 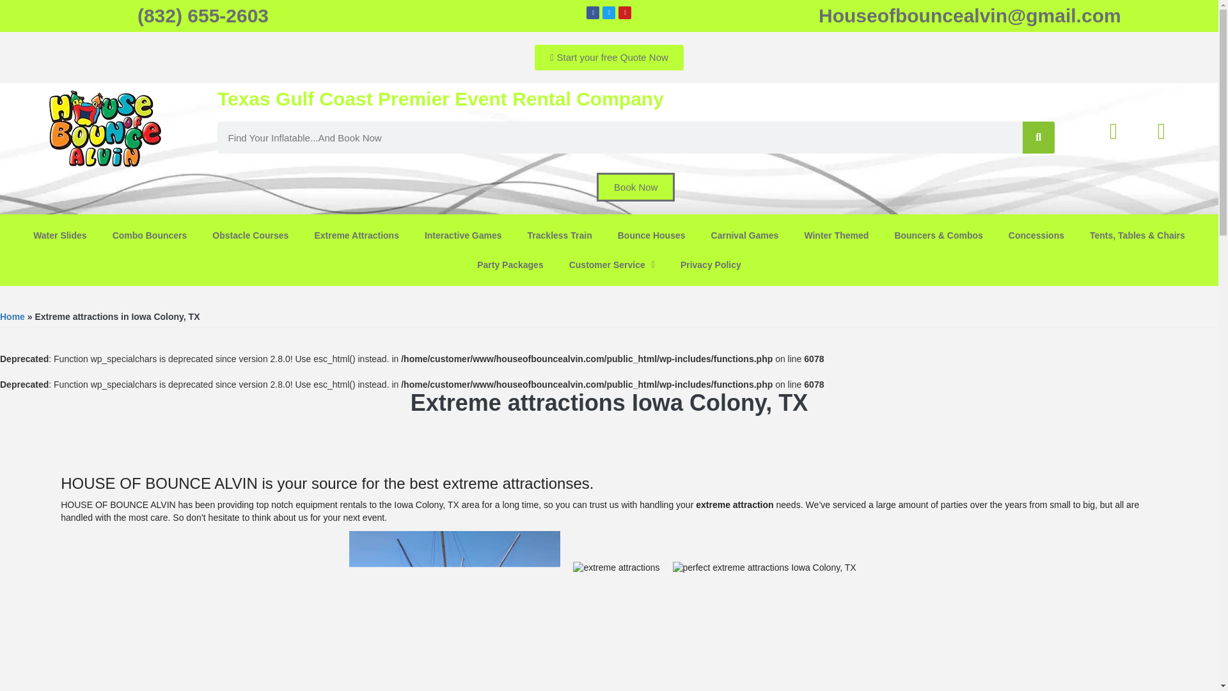 I want to click on Combo Bouncers, so click(x=150, y=235).